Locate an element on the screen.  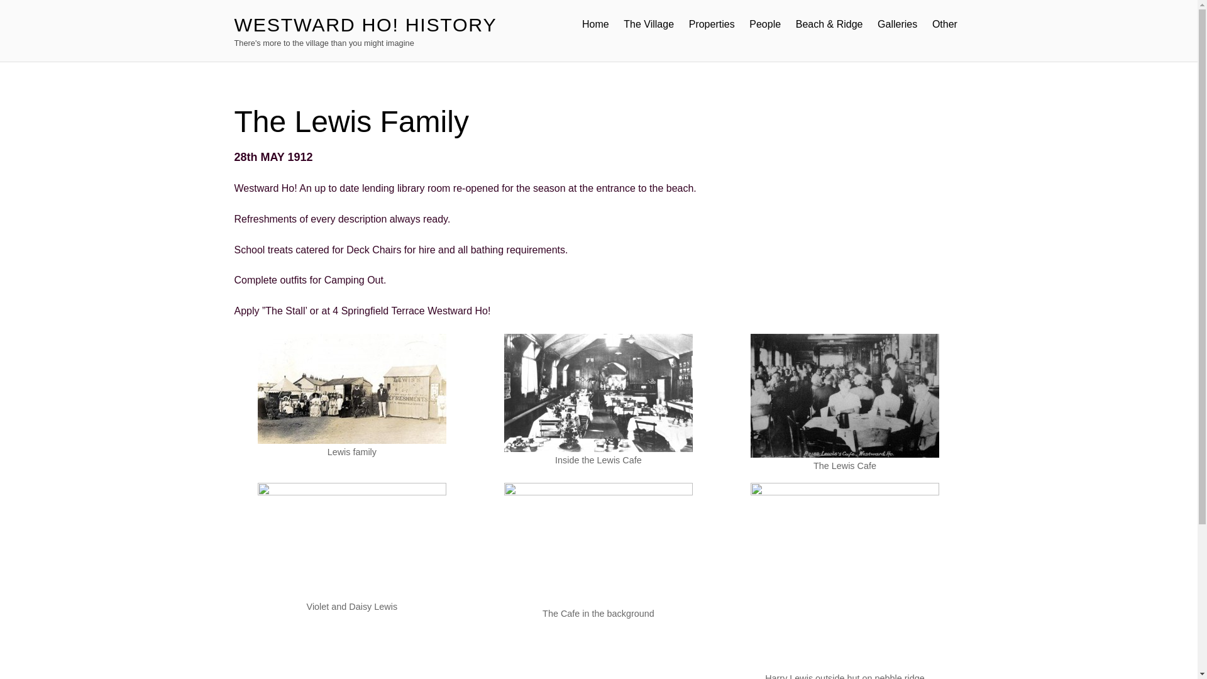
Home is located at coordinates (595, 24).